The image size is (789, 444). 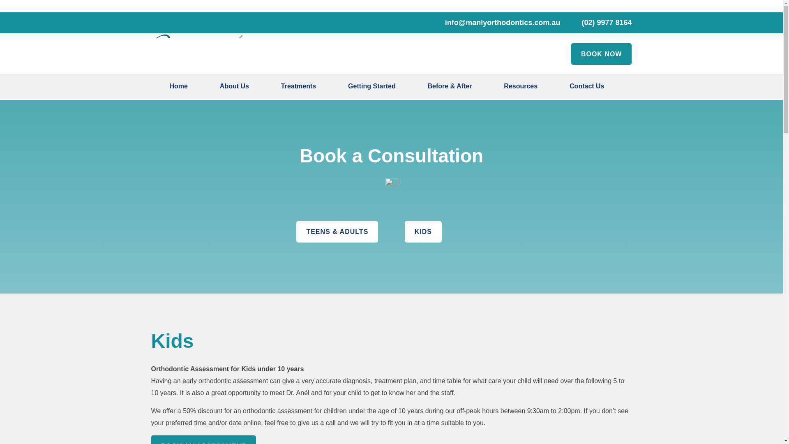 What do you see at coordinates (178, 87) in the screenshot?
I see `Home` at bounding box center [178, 87].